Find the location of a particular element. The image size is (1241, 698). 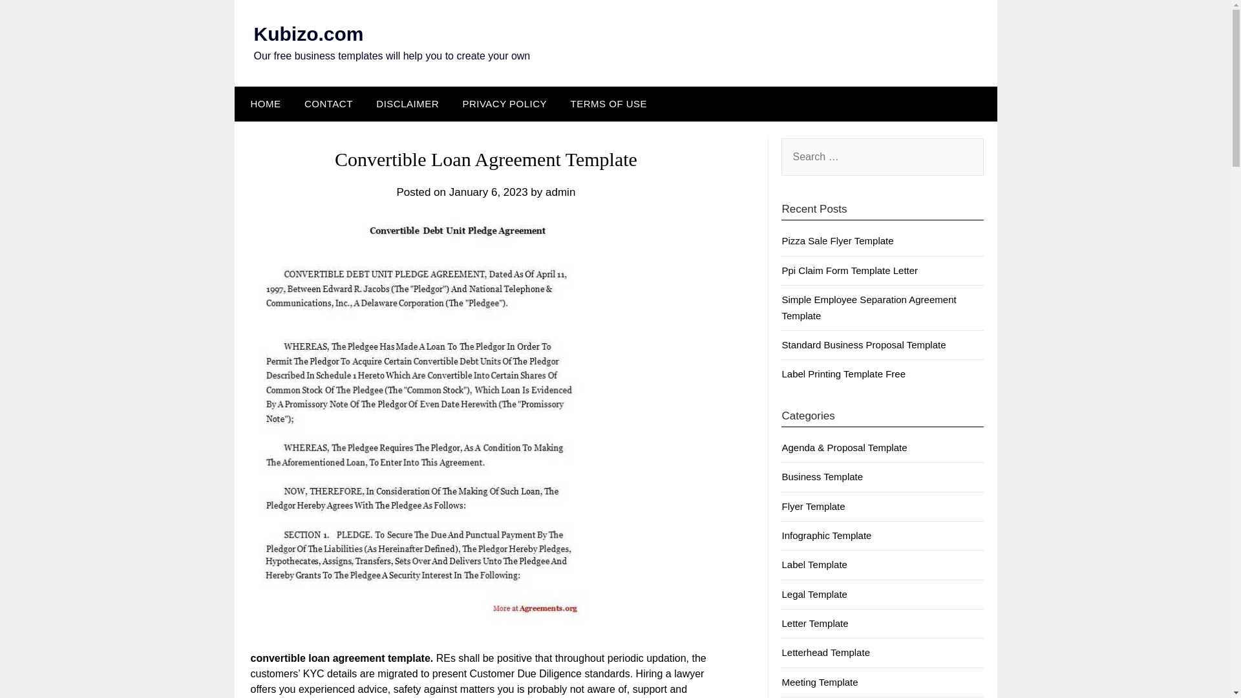

Search is located at coordinates (32, 19).